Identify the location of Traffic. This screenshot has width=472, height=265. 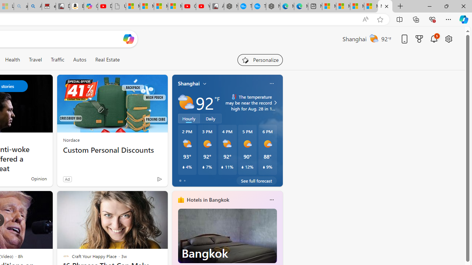
(58, 60).